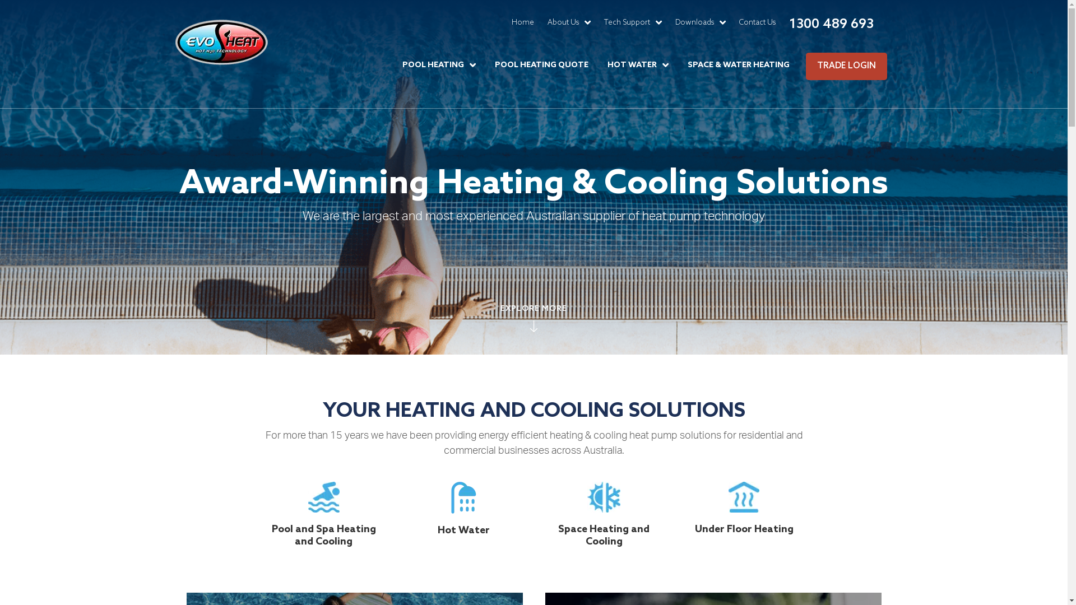 The width and height of the screenshot is (1076, 605). I want to click on Tech Support, so click(633, 22).